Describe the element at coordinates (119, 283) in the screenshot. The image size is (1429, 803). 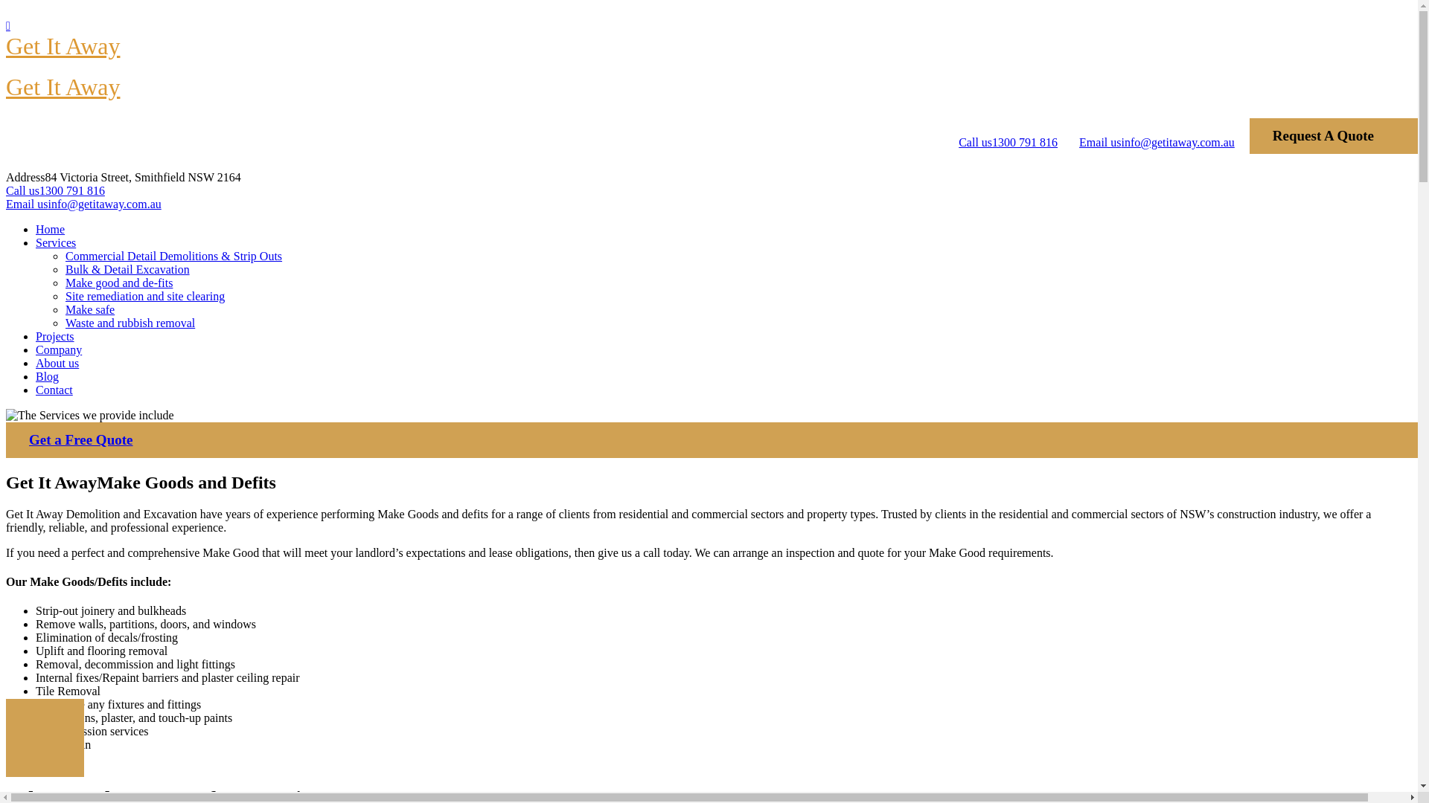
I see `Make good and de-fits` at that location.